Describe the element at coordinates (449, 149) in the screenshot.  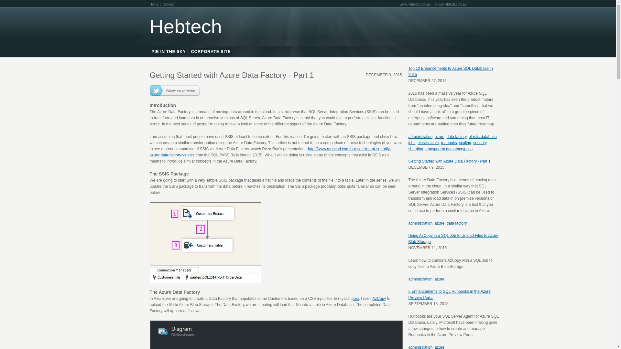
I see `transparent data encryption` at that location.